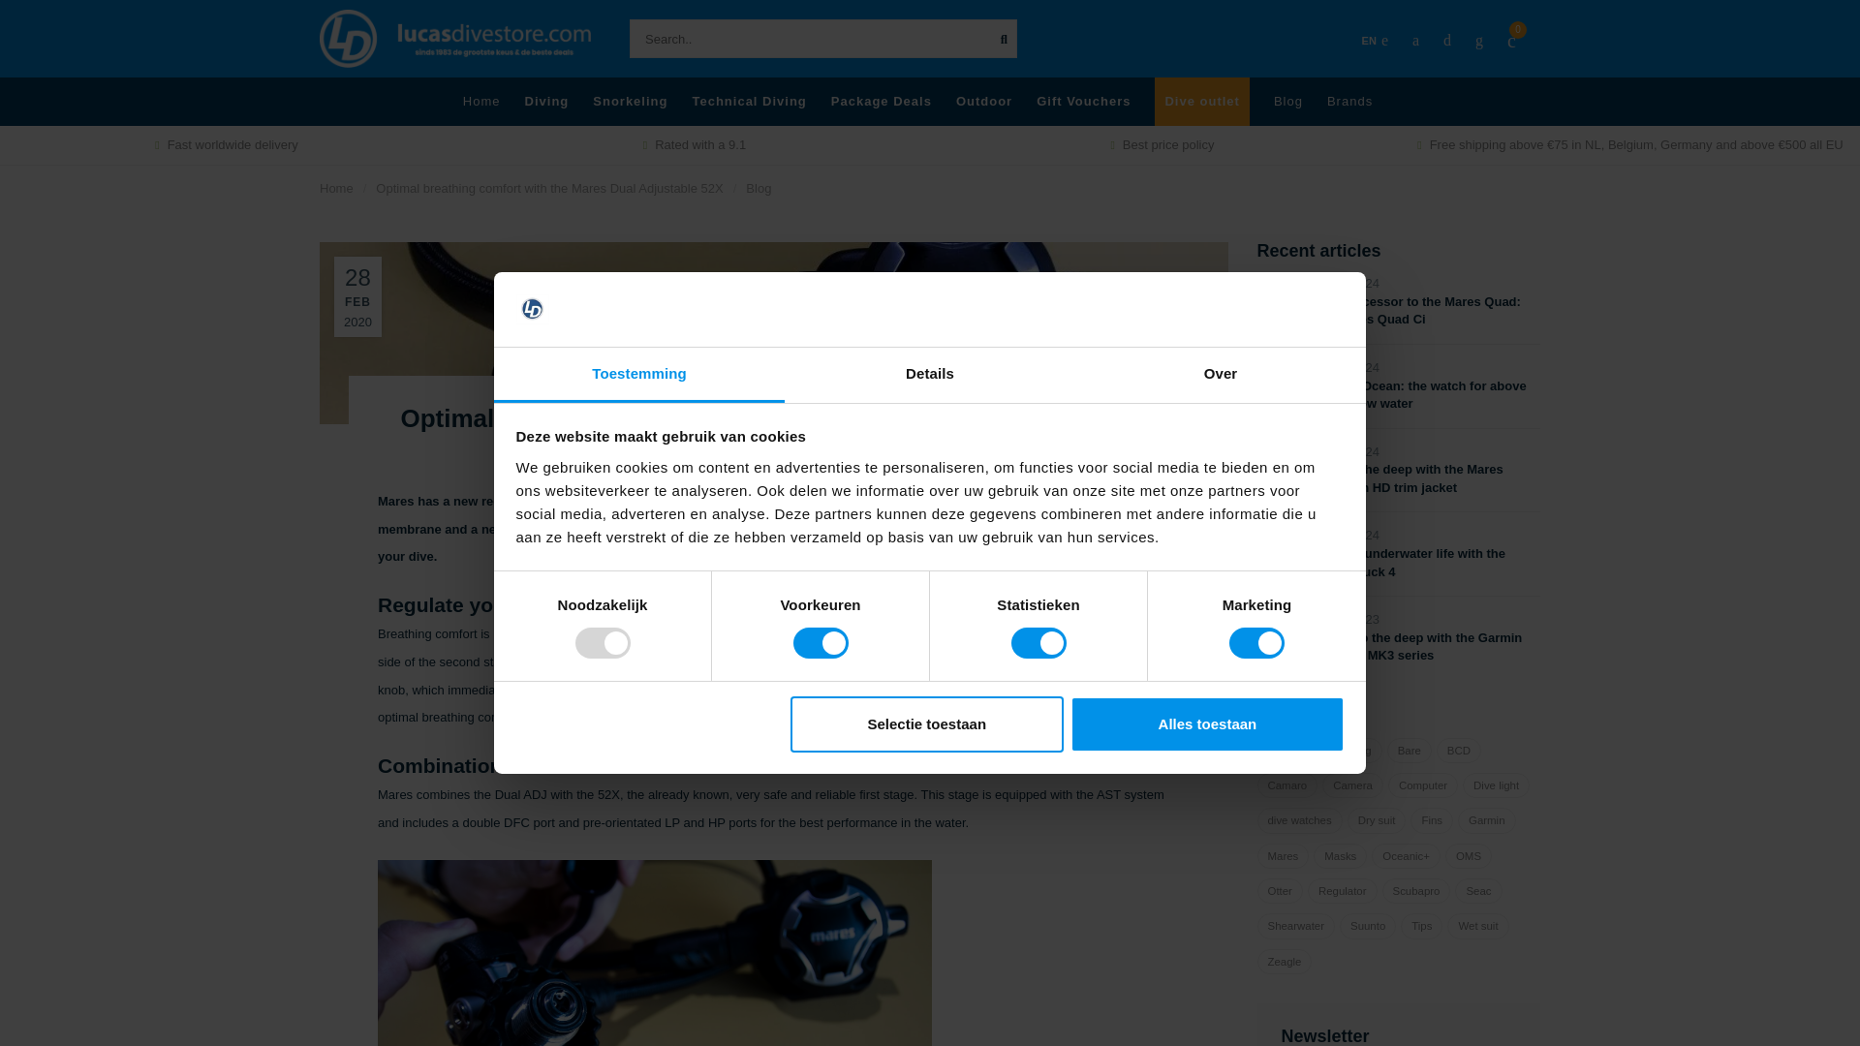 This screenshot has width=1860, height=1046. I want to click on Over, so click(1220, 374).